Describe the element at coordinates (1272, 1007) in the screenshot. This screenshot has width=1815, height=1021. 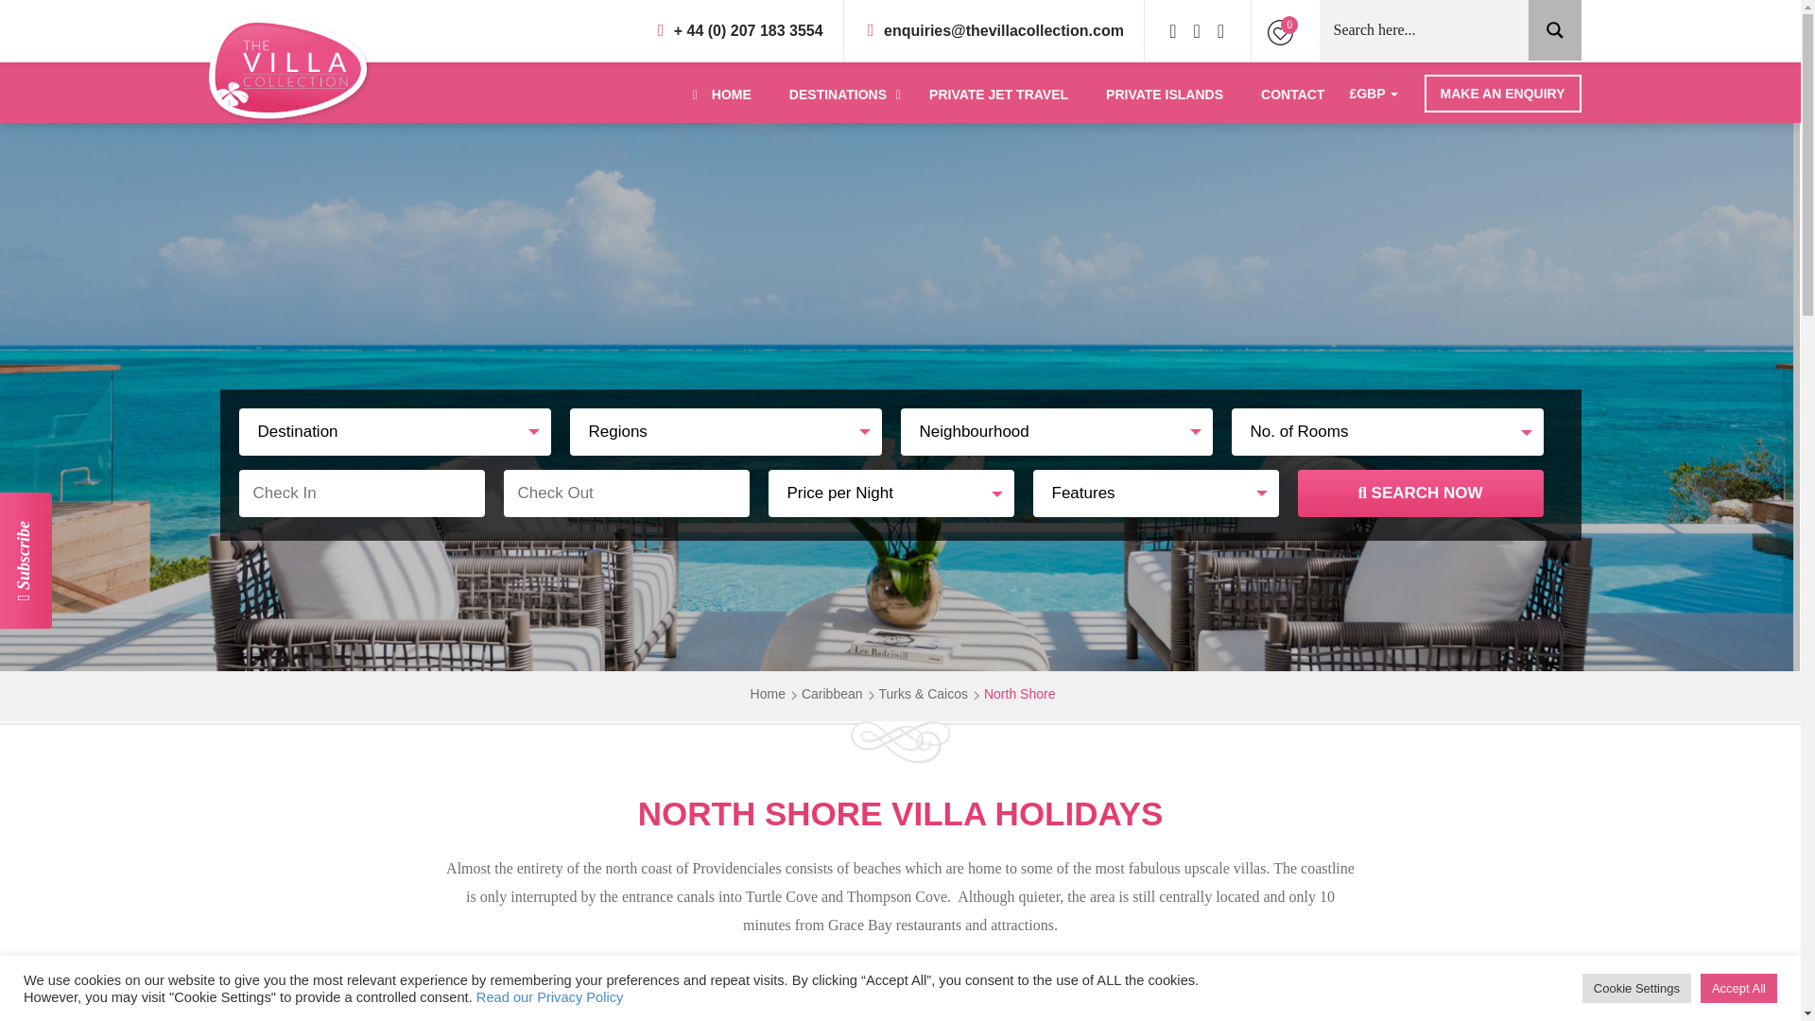
I see `DECLINE COOKIES` at that location.